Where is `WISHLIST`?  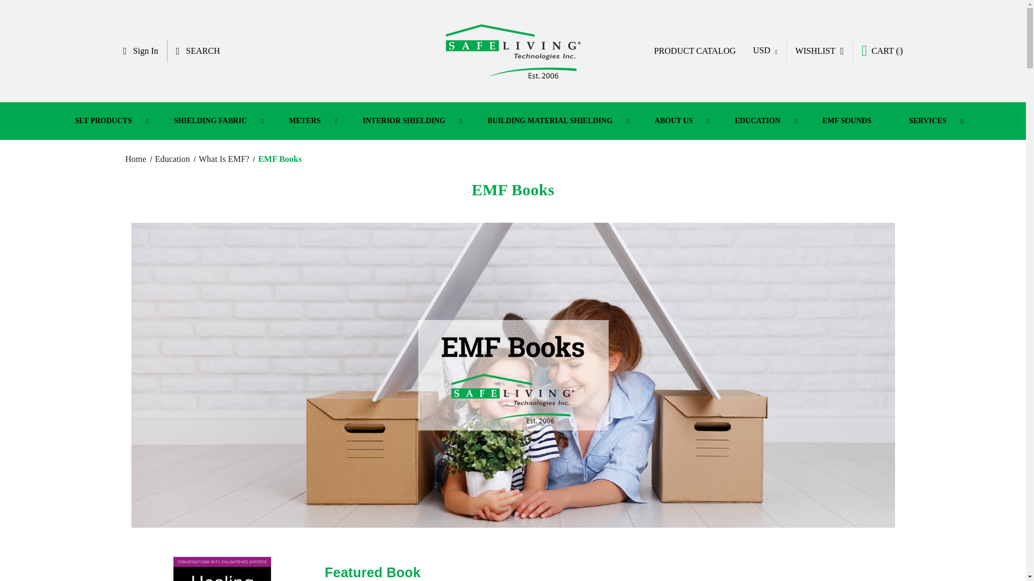 WISHLIST is located at coordinates (820, 51).